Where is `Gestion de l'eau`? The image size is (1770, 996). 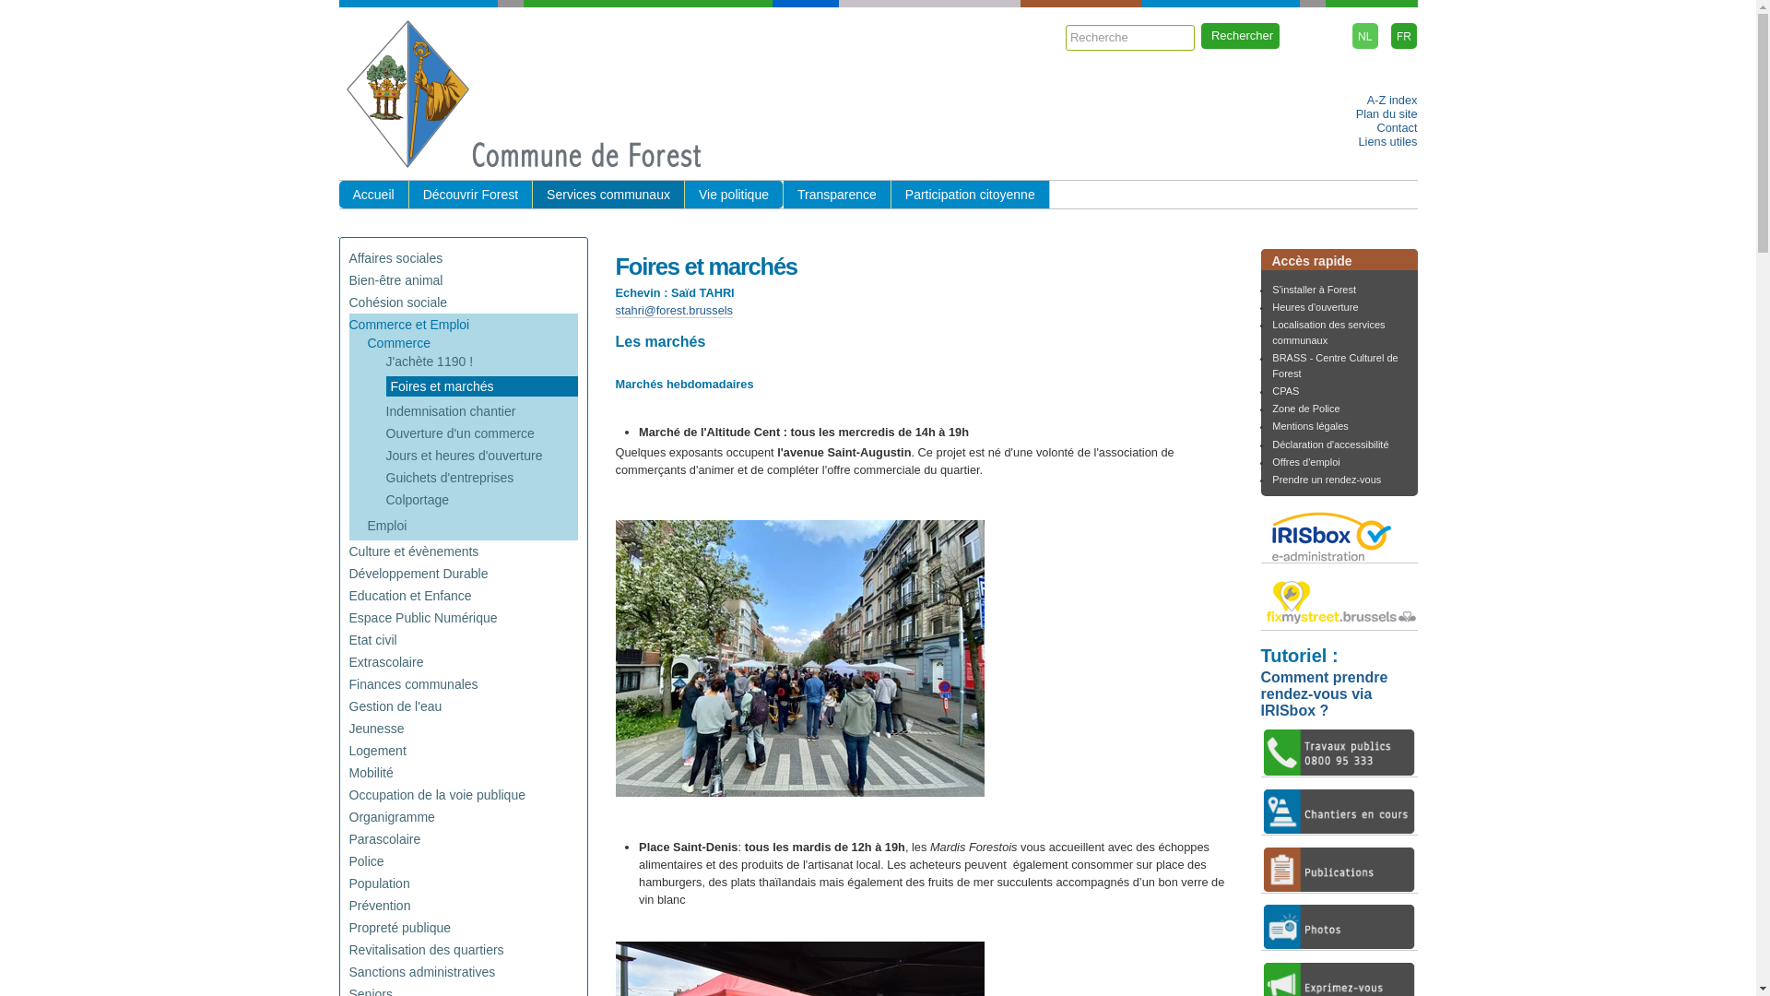
Gestion de l'eau is located at coordinates (395, 706).